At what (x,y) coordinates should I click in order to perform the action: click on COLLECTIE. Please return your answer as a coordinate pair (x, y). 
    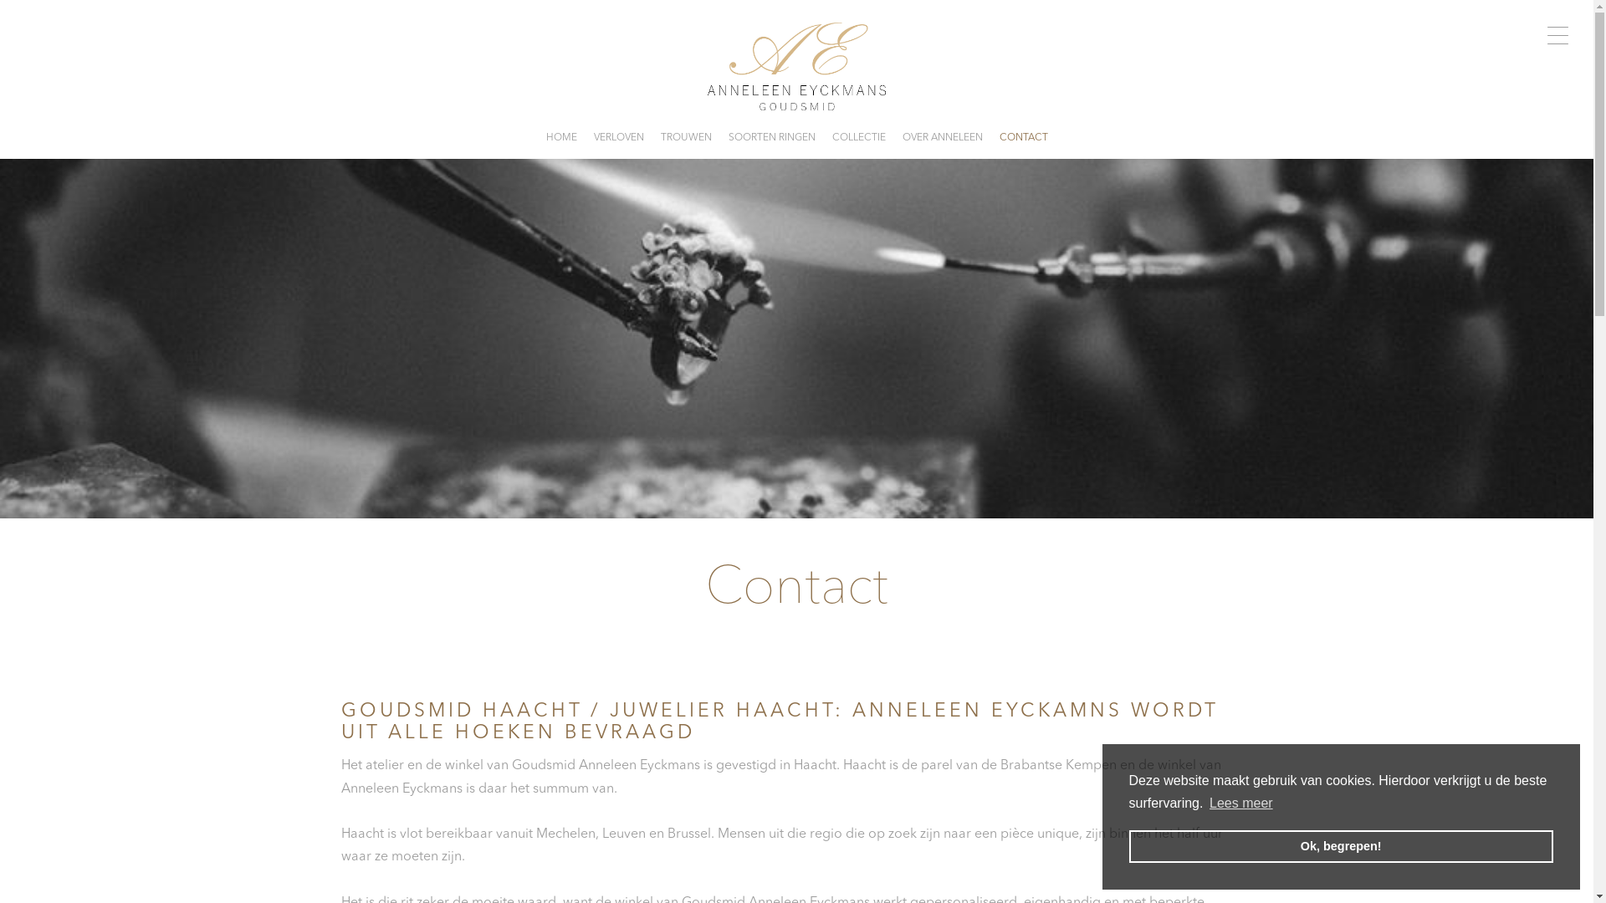
    Looking at the image, I should click on (858, 138).